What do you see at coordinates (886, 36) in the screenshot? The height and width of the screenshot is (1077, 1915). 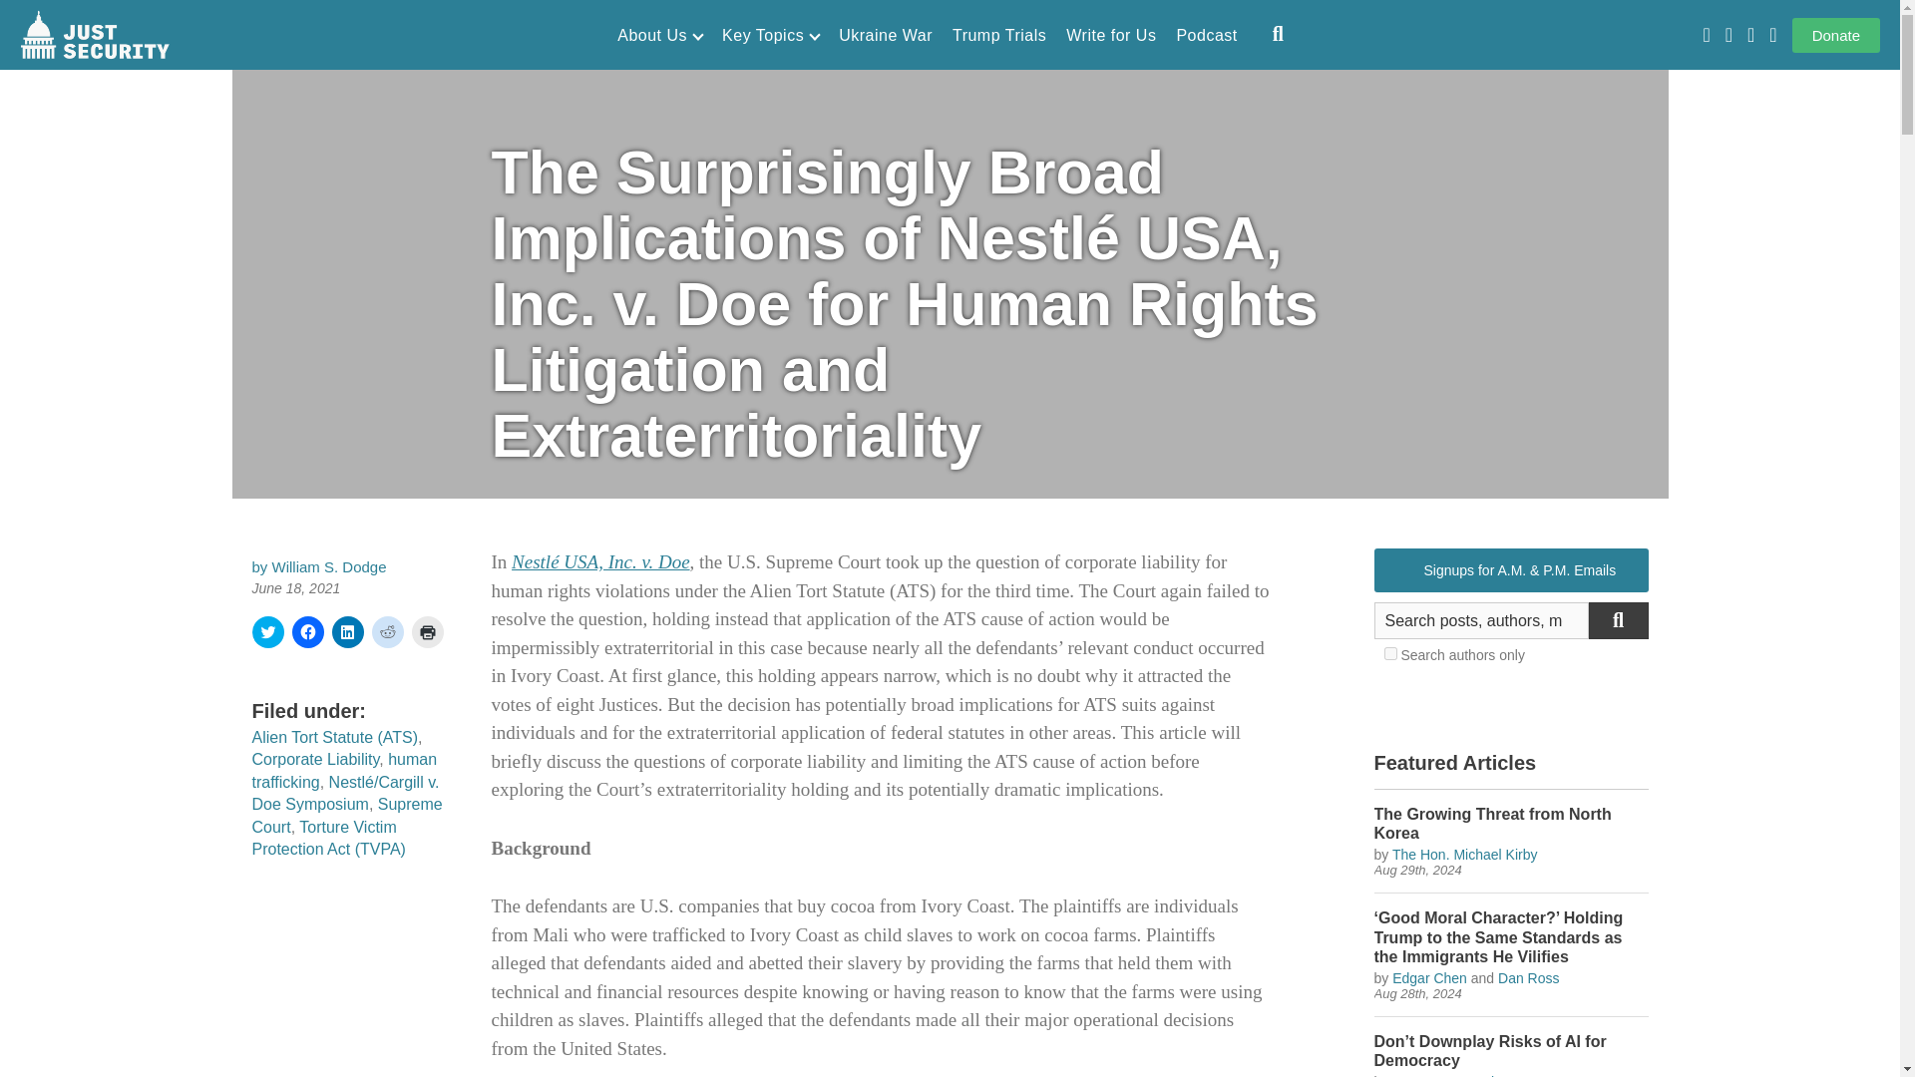 I see `Ukraine War` at bounding box center [886, 36].